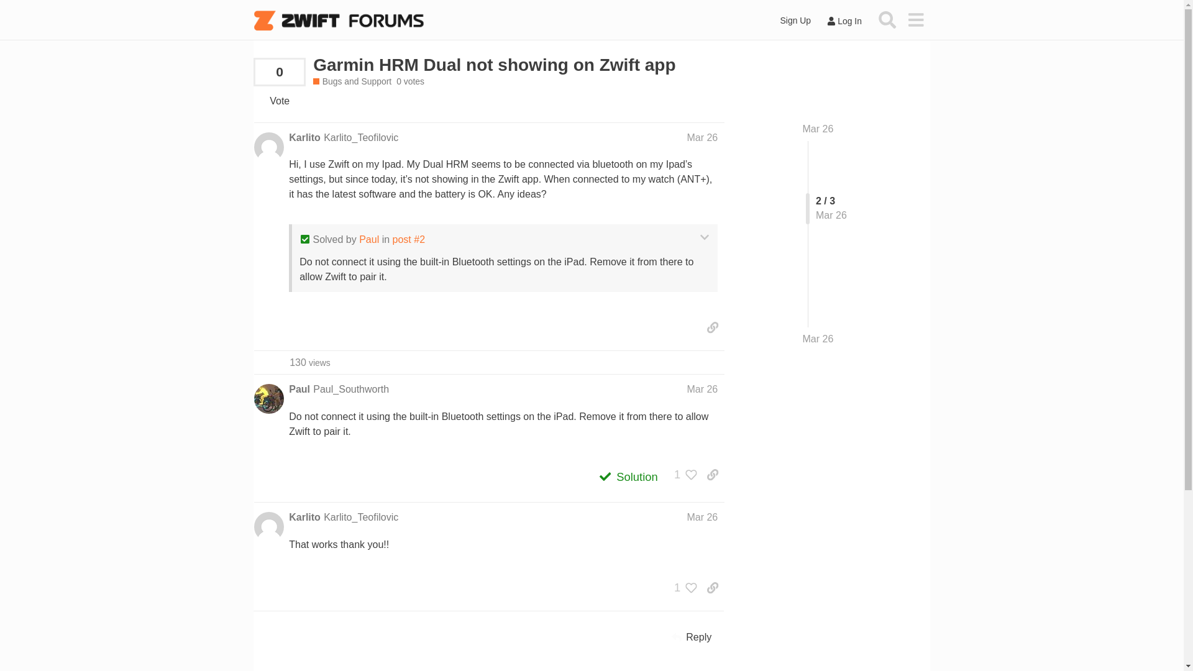 The image size is (1193, 671). I want to click on Post date, so click(702, 137).